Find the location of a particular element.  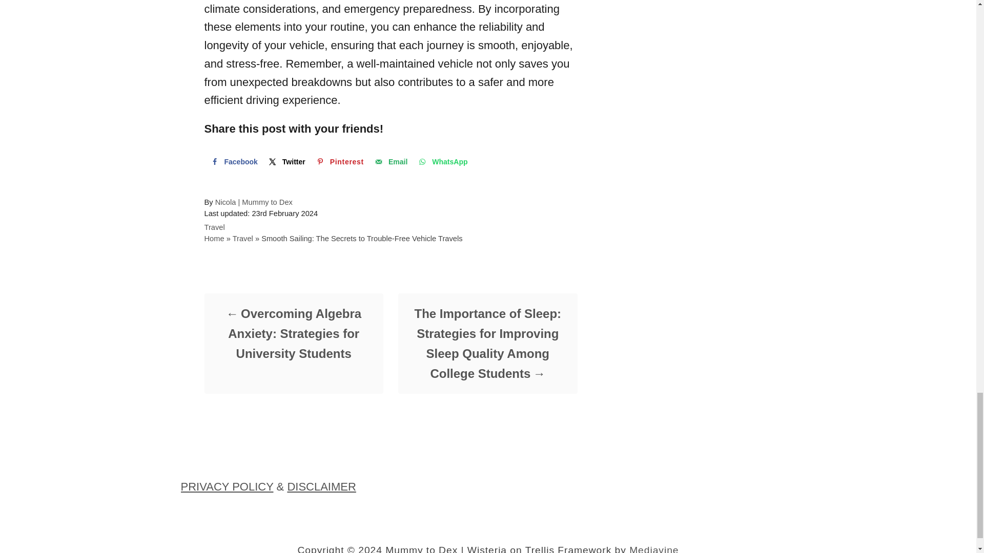

DISCLAIMER is located at coordinates (321, 486).